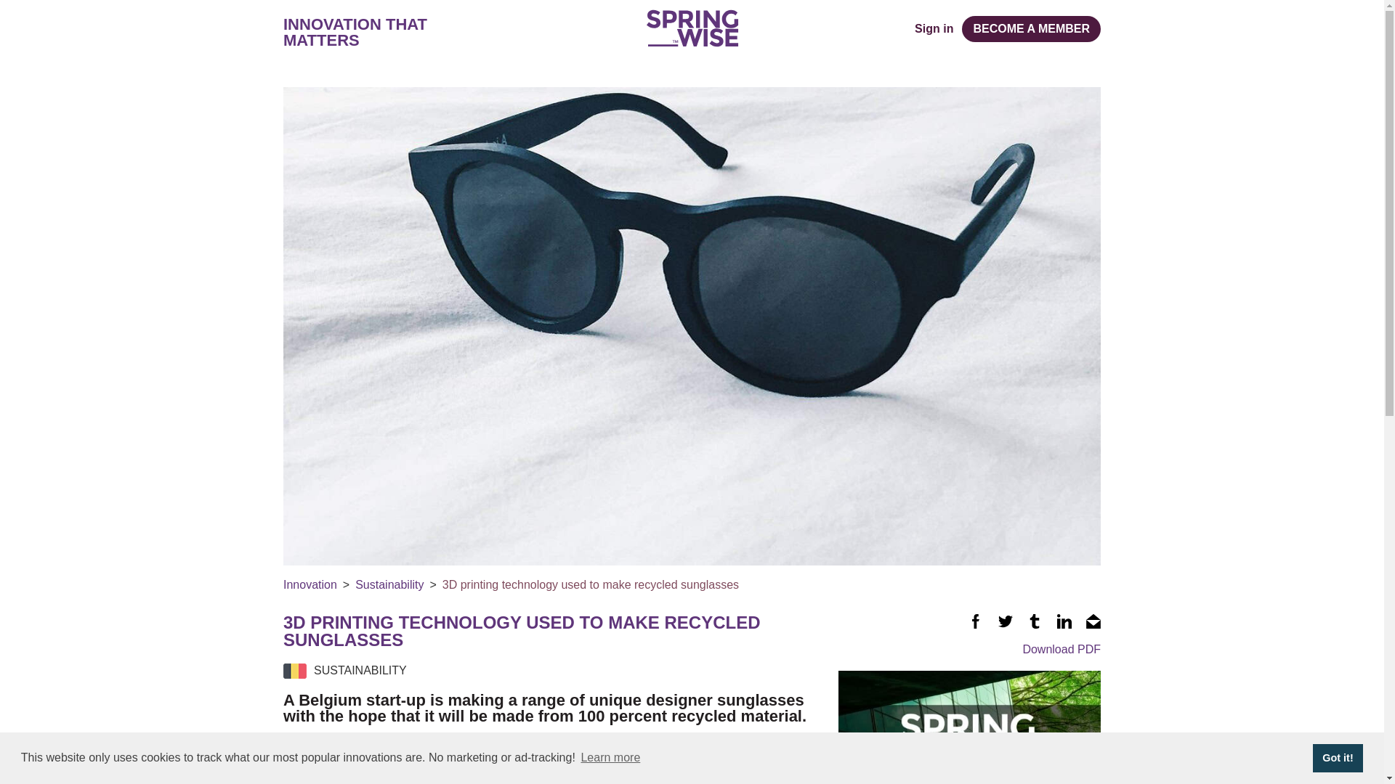  What do you see at coordinates (692, 28) in the screenshot?
I see `Springwise` at bounding box center [692, 28].